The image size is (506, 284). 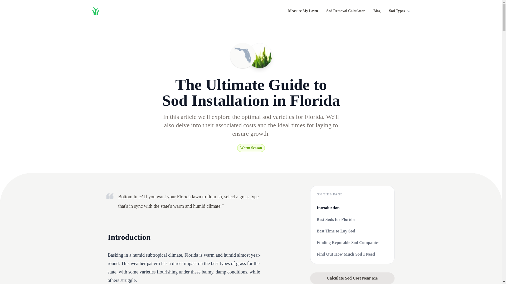 I want to click on Calculate Sod Cost Near Me, so click(x=352, y=278).